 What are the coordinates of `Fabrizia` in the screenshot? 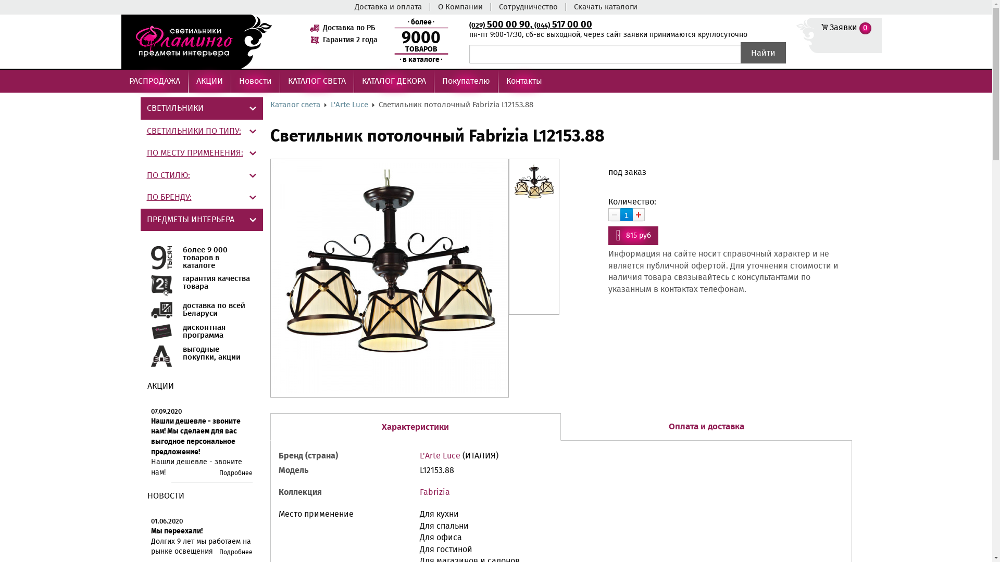 It's located at (435, 492).